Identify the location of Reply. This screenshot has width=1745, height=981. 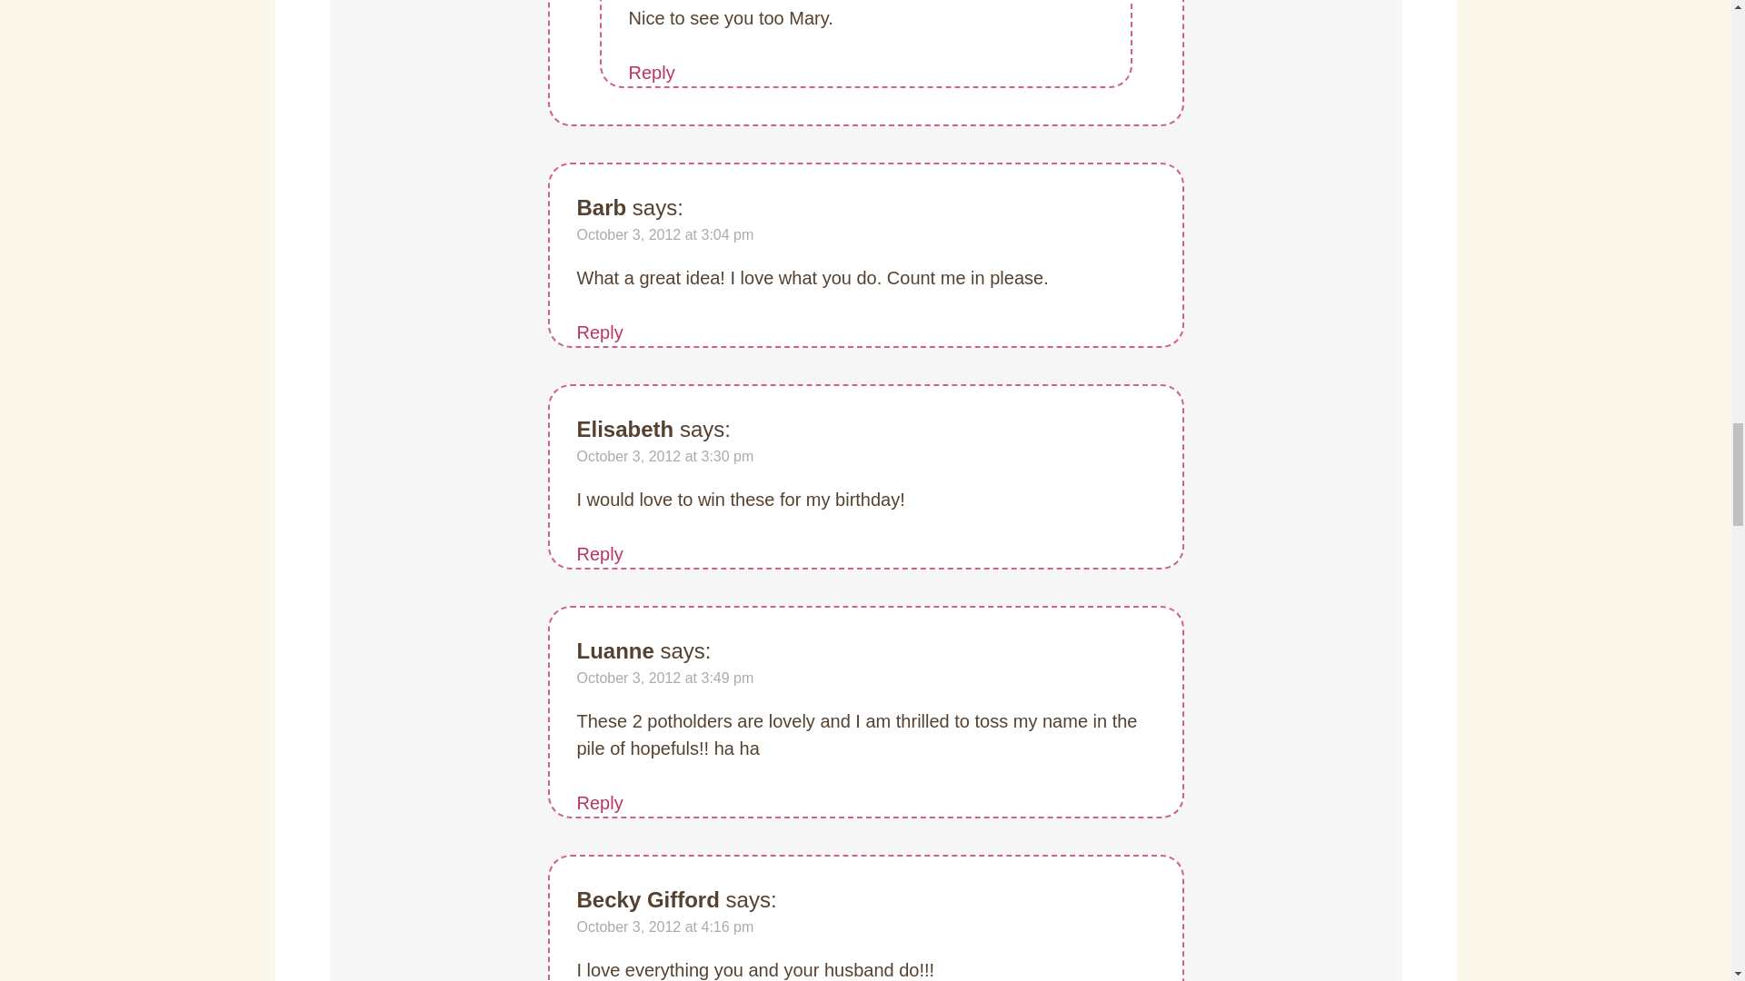
(599, 803).